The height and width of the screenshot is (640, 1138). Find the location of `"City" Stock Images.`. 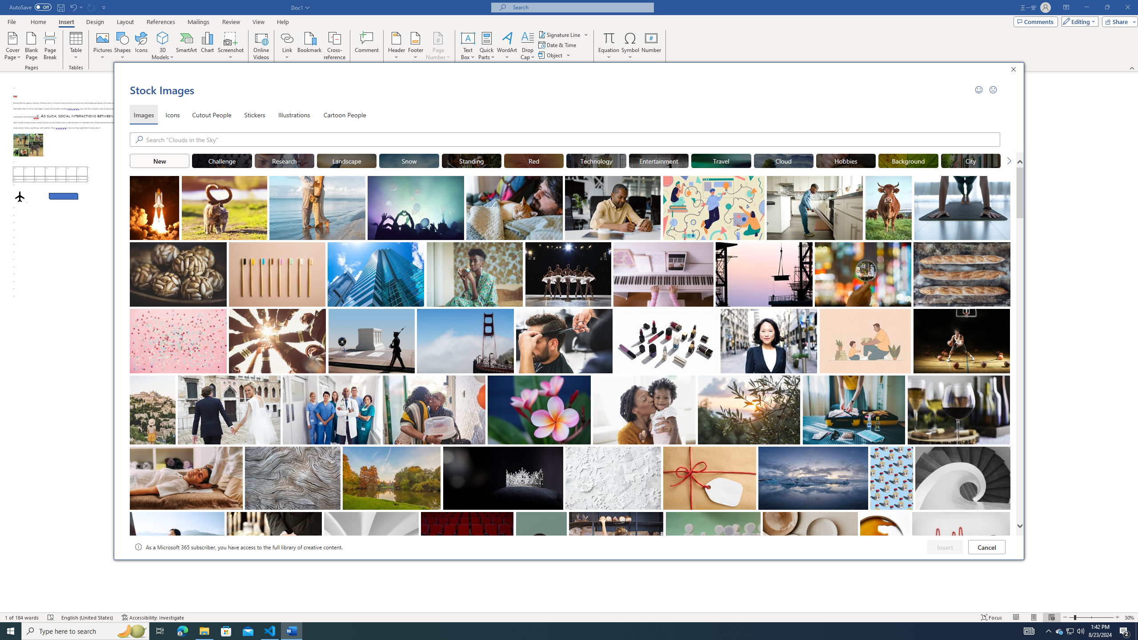

"City" Stock Images. is located at coordinates (971, 160).